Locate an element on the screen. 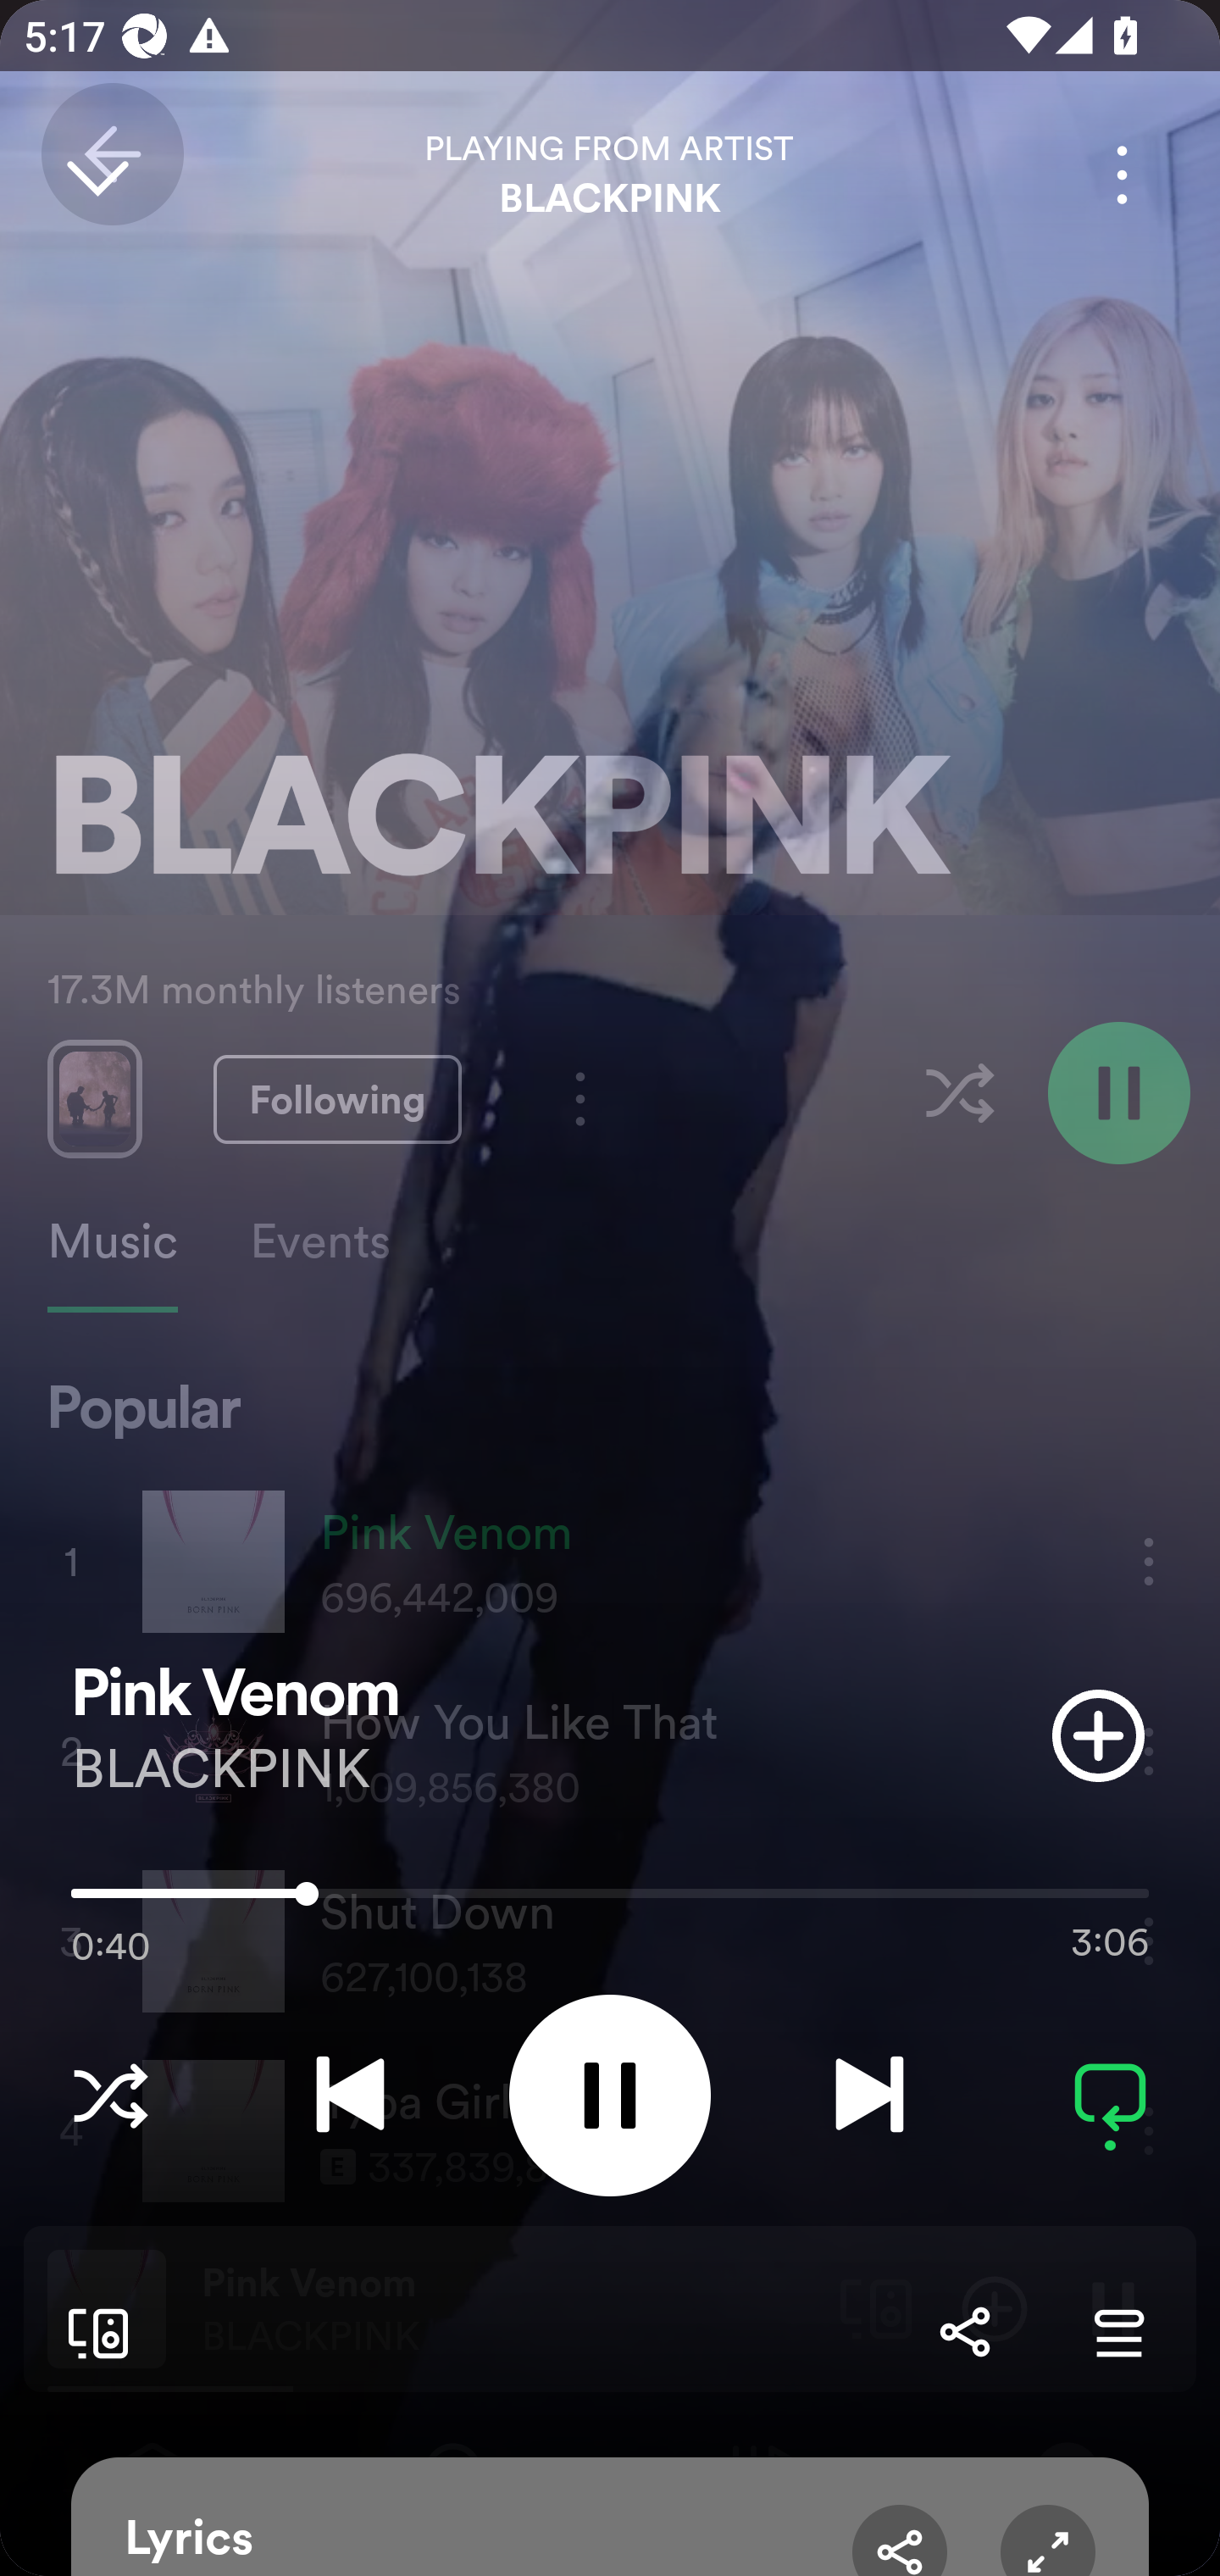 The height and width of the screenshot is (2576, 1220). Choose a Listening Mode is located at coordinates (110, 2095).